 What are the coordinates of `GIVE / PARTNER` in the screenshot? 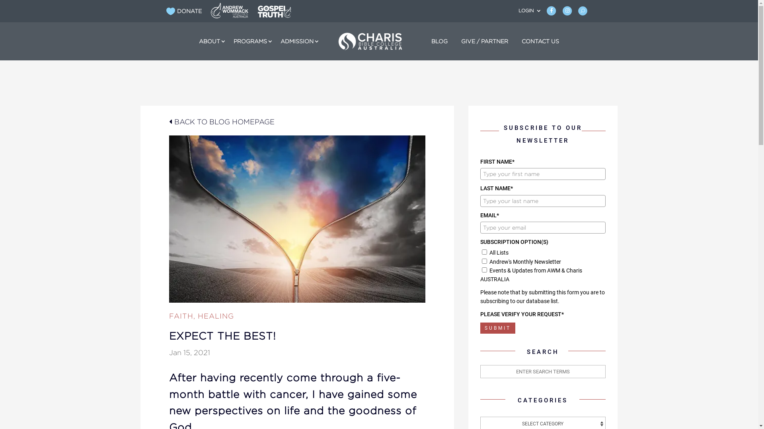 It's located at (485, 41).